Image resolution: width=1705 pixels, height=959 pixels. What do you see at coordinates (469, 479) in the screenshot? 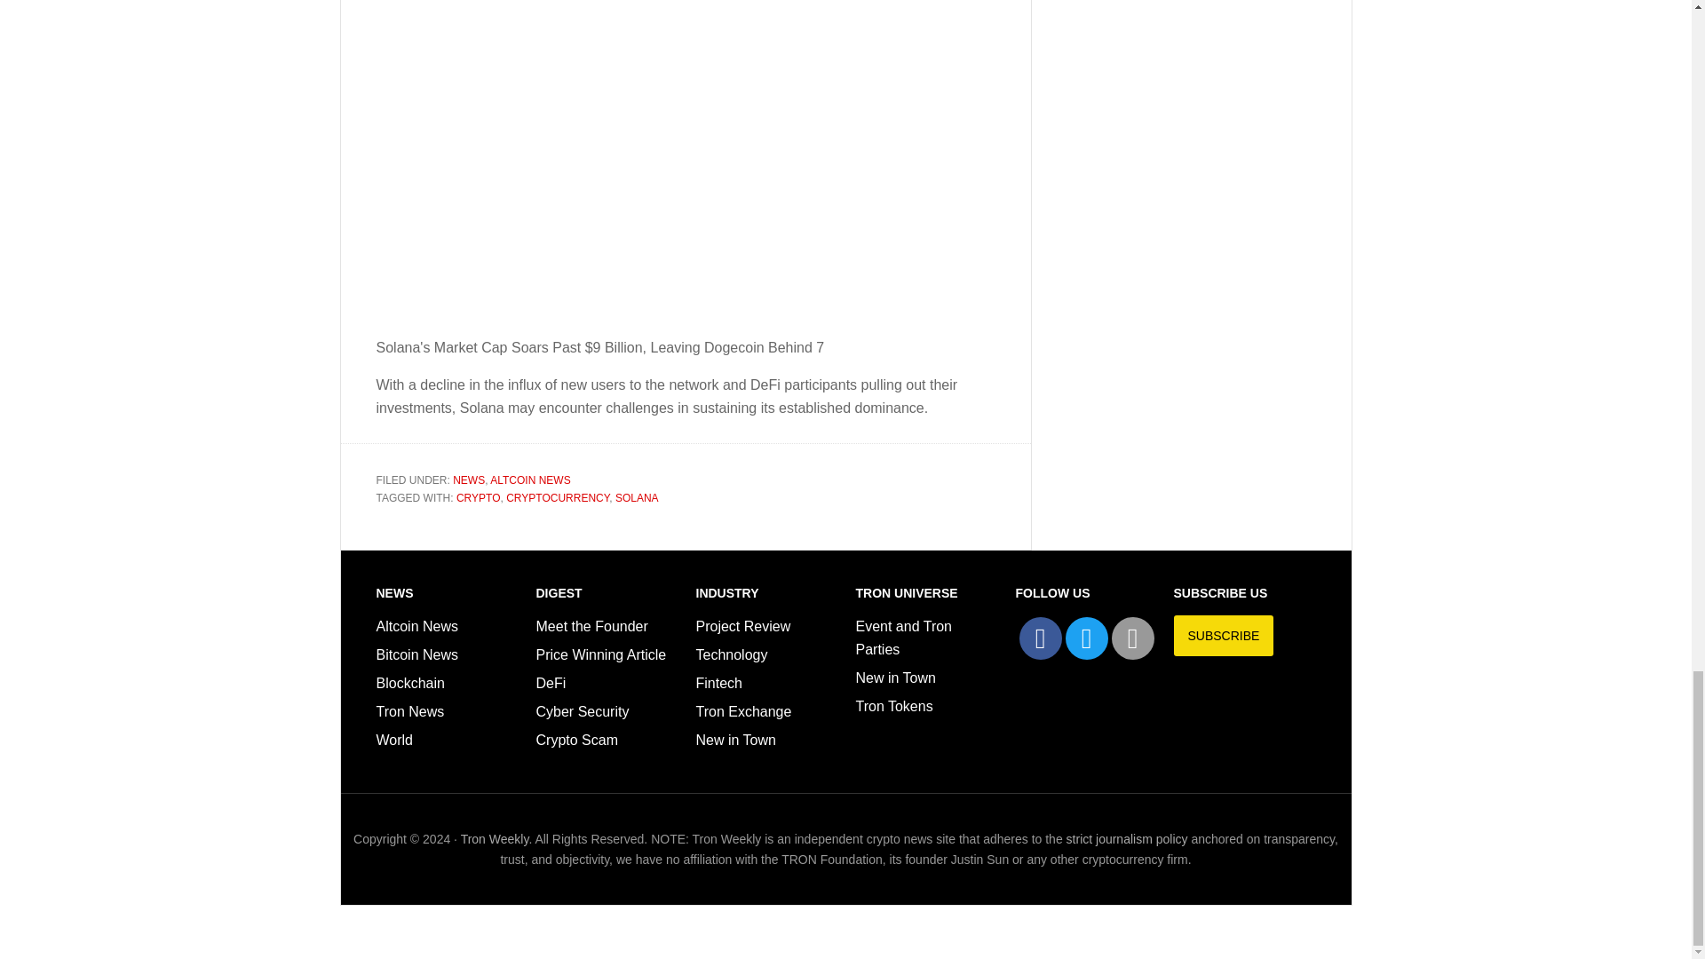
I see `NEWS` at bounding box center [469, 479].